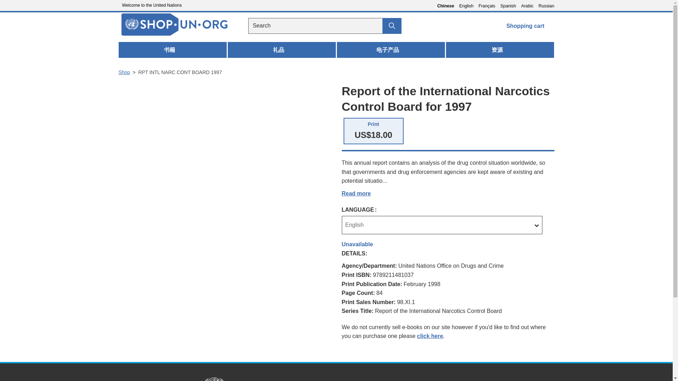 This screenshot has width=678, height=381. I want to click on Welcome to the United Nations, so click(150, 5).